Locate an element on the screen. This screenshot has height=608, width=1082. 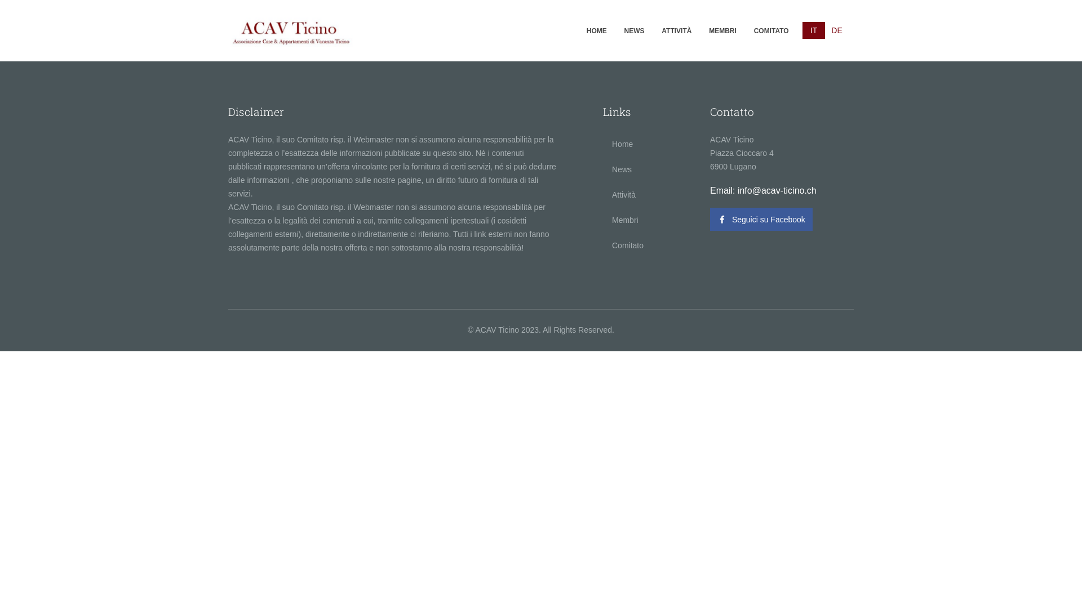
info@acav-ticino.ch is located at coordinates (777, 190).